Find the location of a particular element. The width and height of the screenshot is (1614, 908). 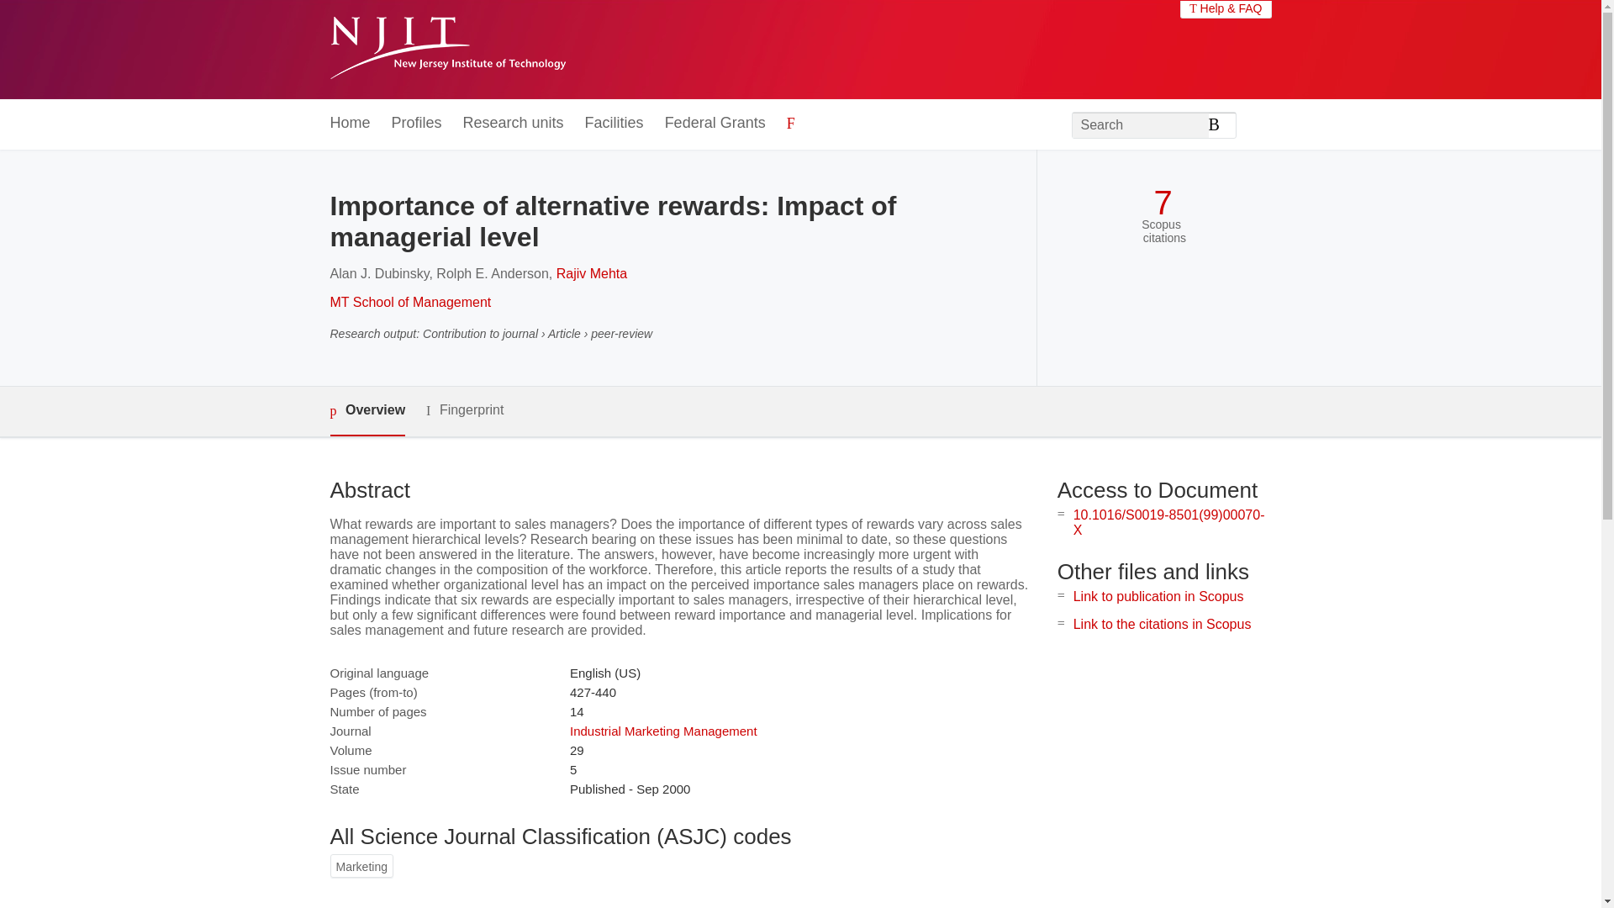

Federal Grants is located at coordinates (715, 124).